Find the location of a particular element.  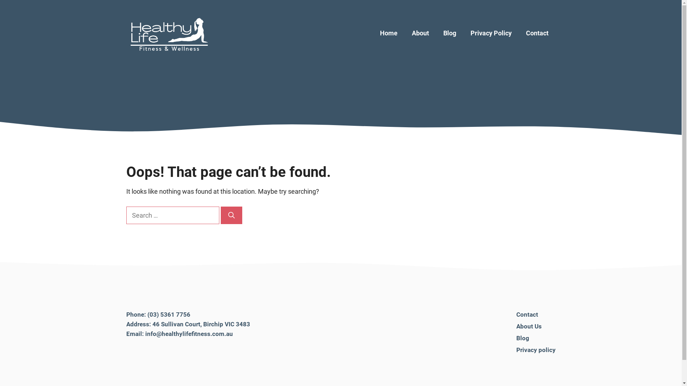

Contact is located at coordinates (527, 315).